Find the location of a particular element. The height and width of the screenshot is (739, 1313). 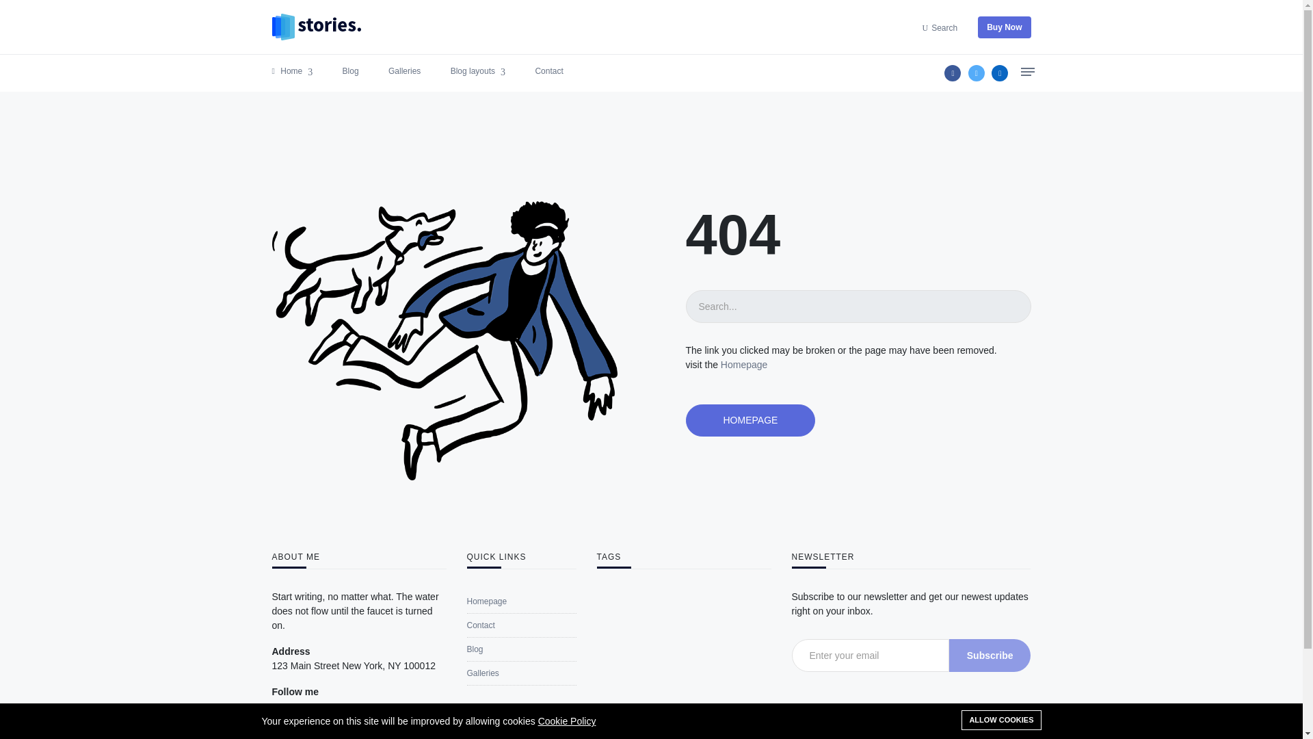

Homepage is located at coordinates (486, 601).